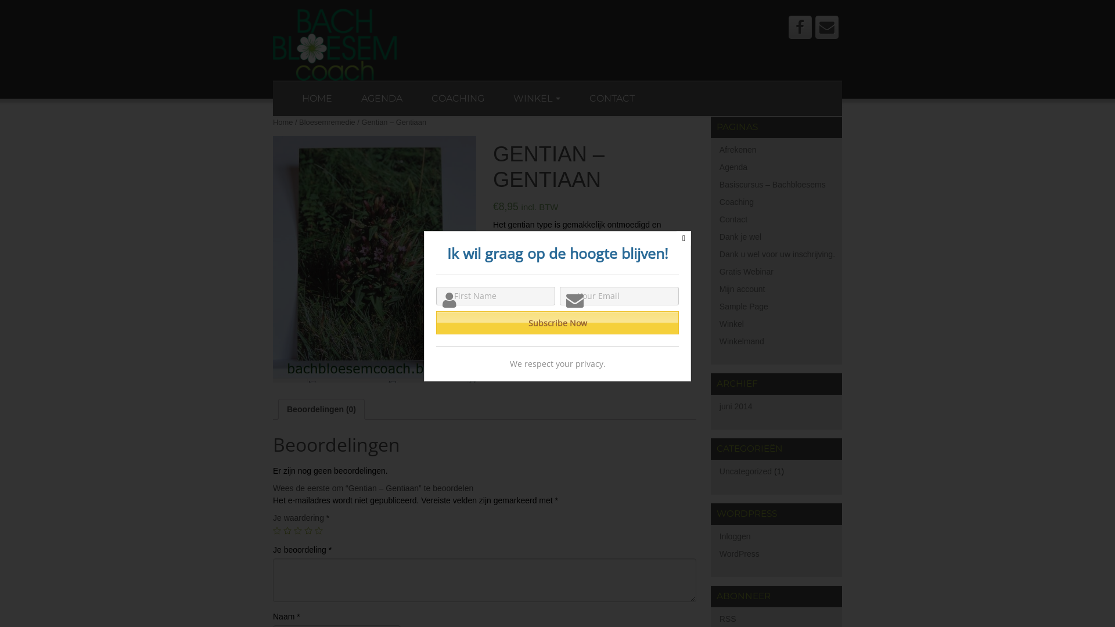 This screenshot has height=627, width=1115. Describe the element at coordinates (612, 99) in the screenshot. I see `CONTACT` at that location.